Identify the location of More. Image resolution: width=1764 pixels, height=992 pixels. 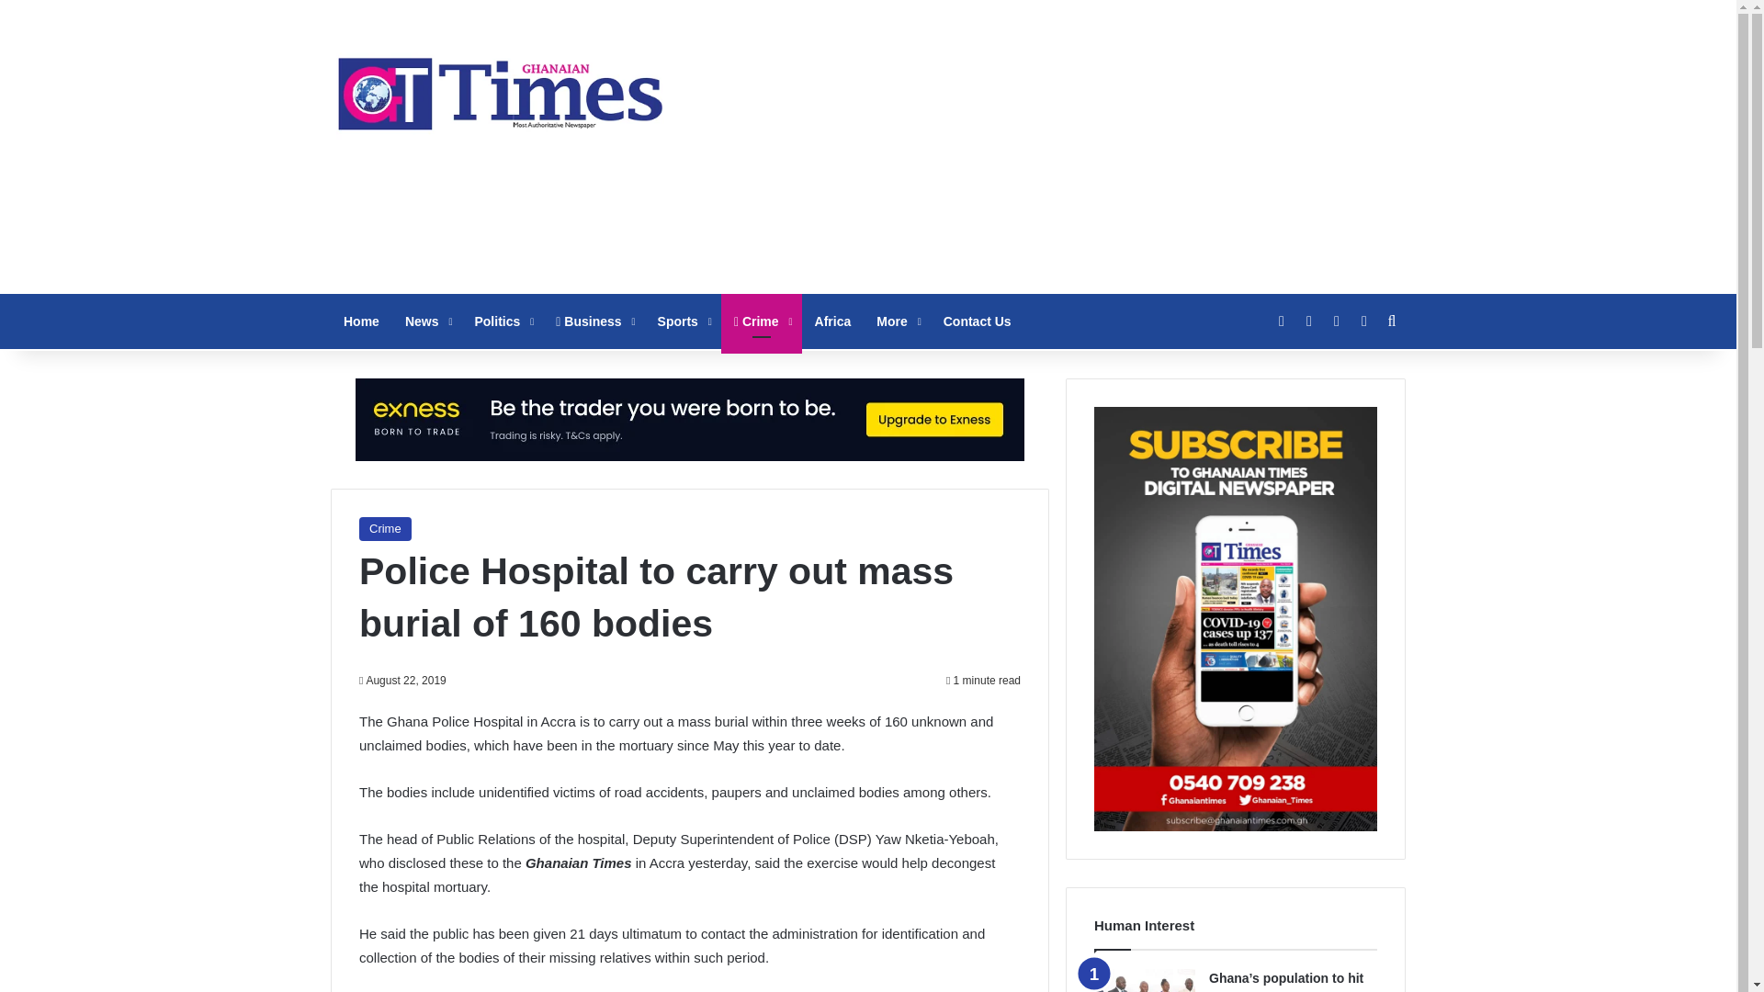
(897, 321).